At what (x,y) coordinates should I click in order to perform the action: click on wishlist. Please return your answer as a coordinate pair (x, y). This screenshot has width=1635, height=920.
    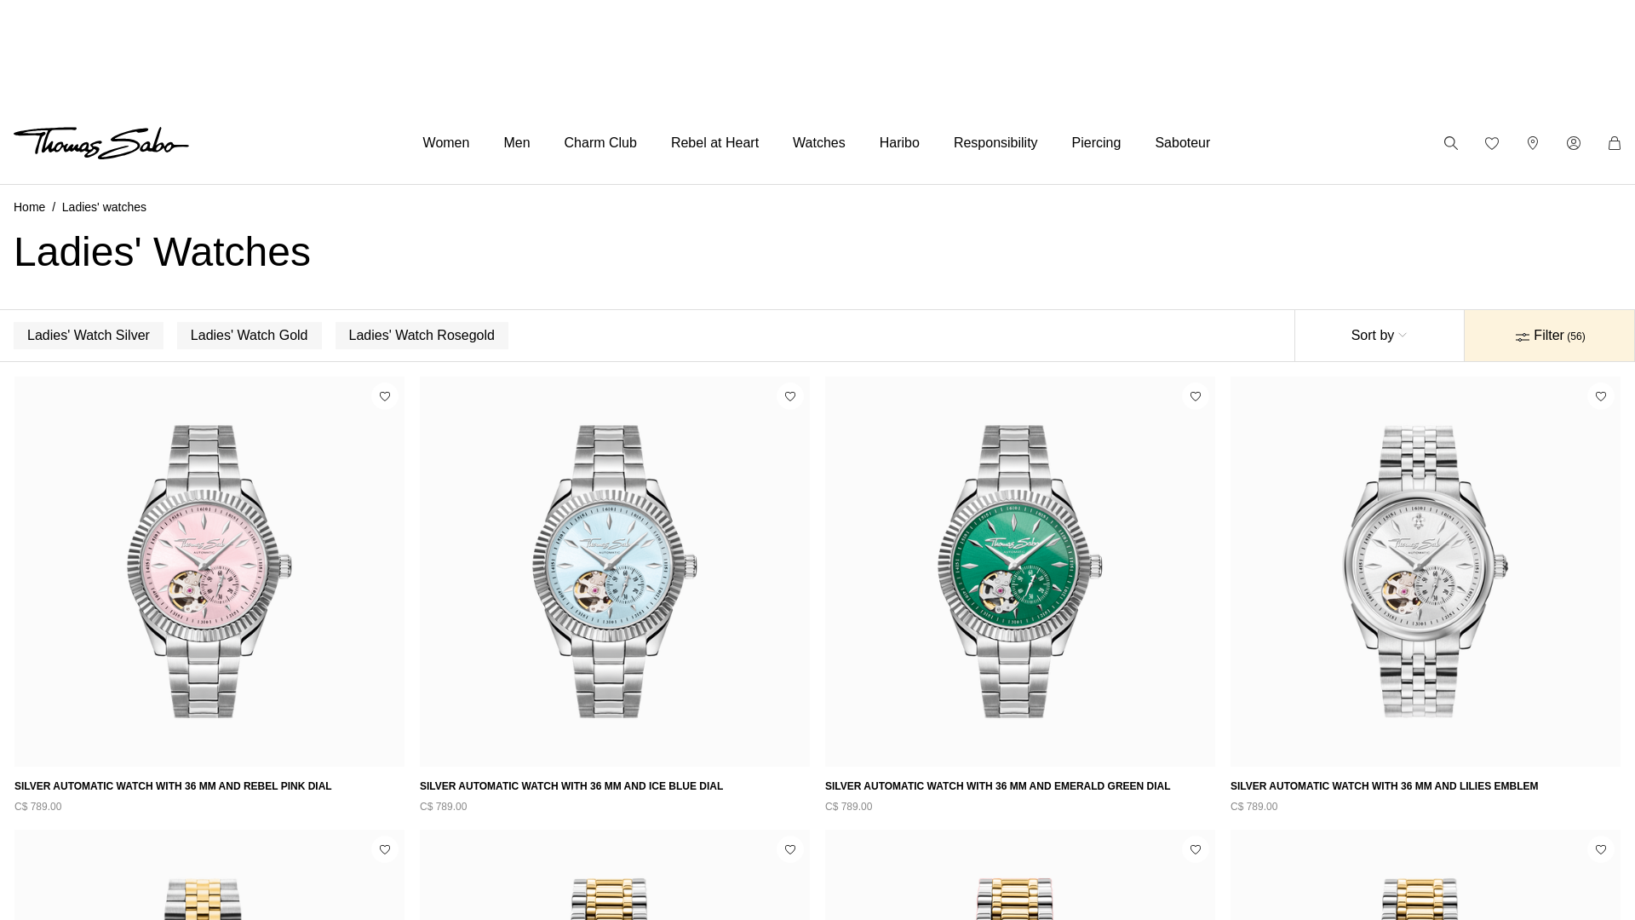
    Looking at the image, I should click on (790, 848).